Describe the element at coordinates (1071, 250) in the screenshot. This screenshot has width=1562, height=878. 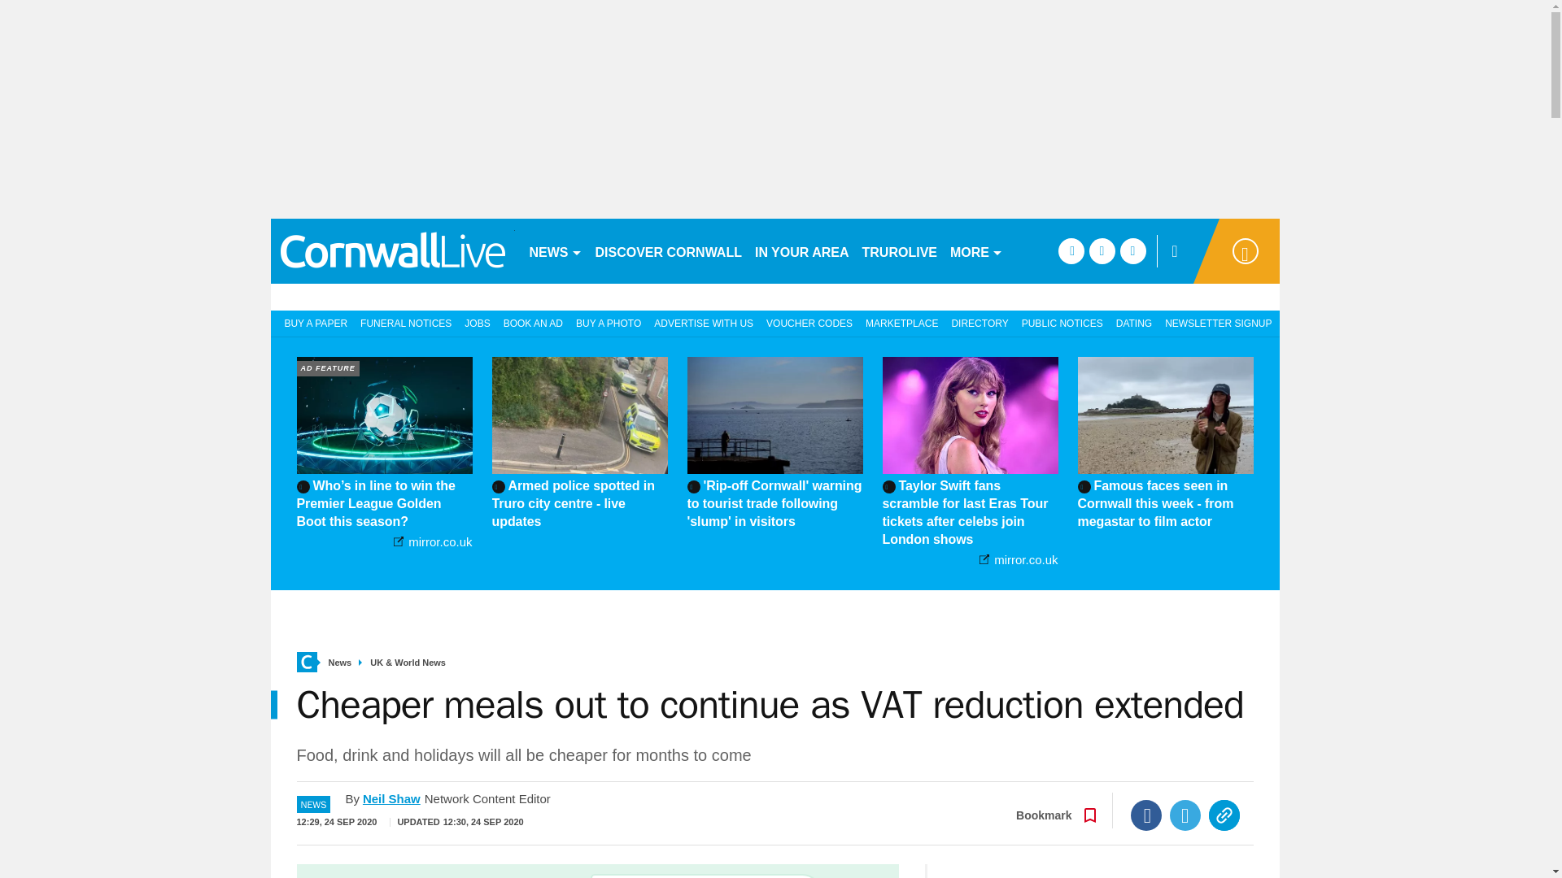
I see `facebook` at that location.